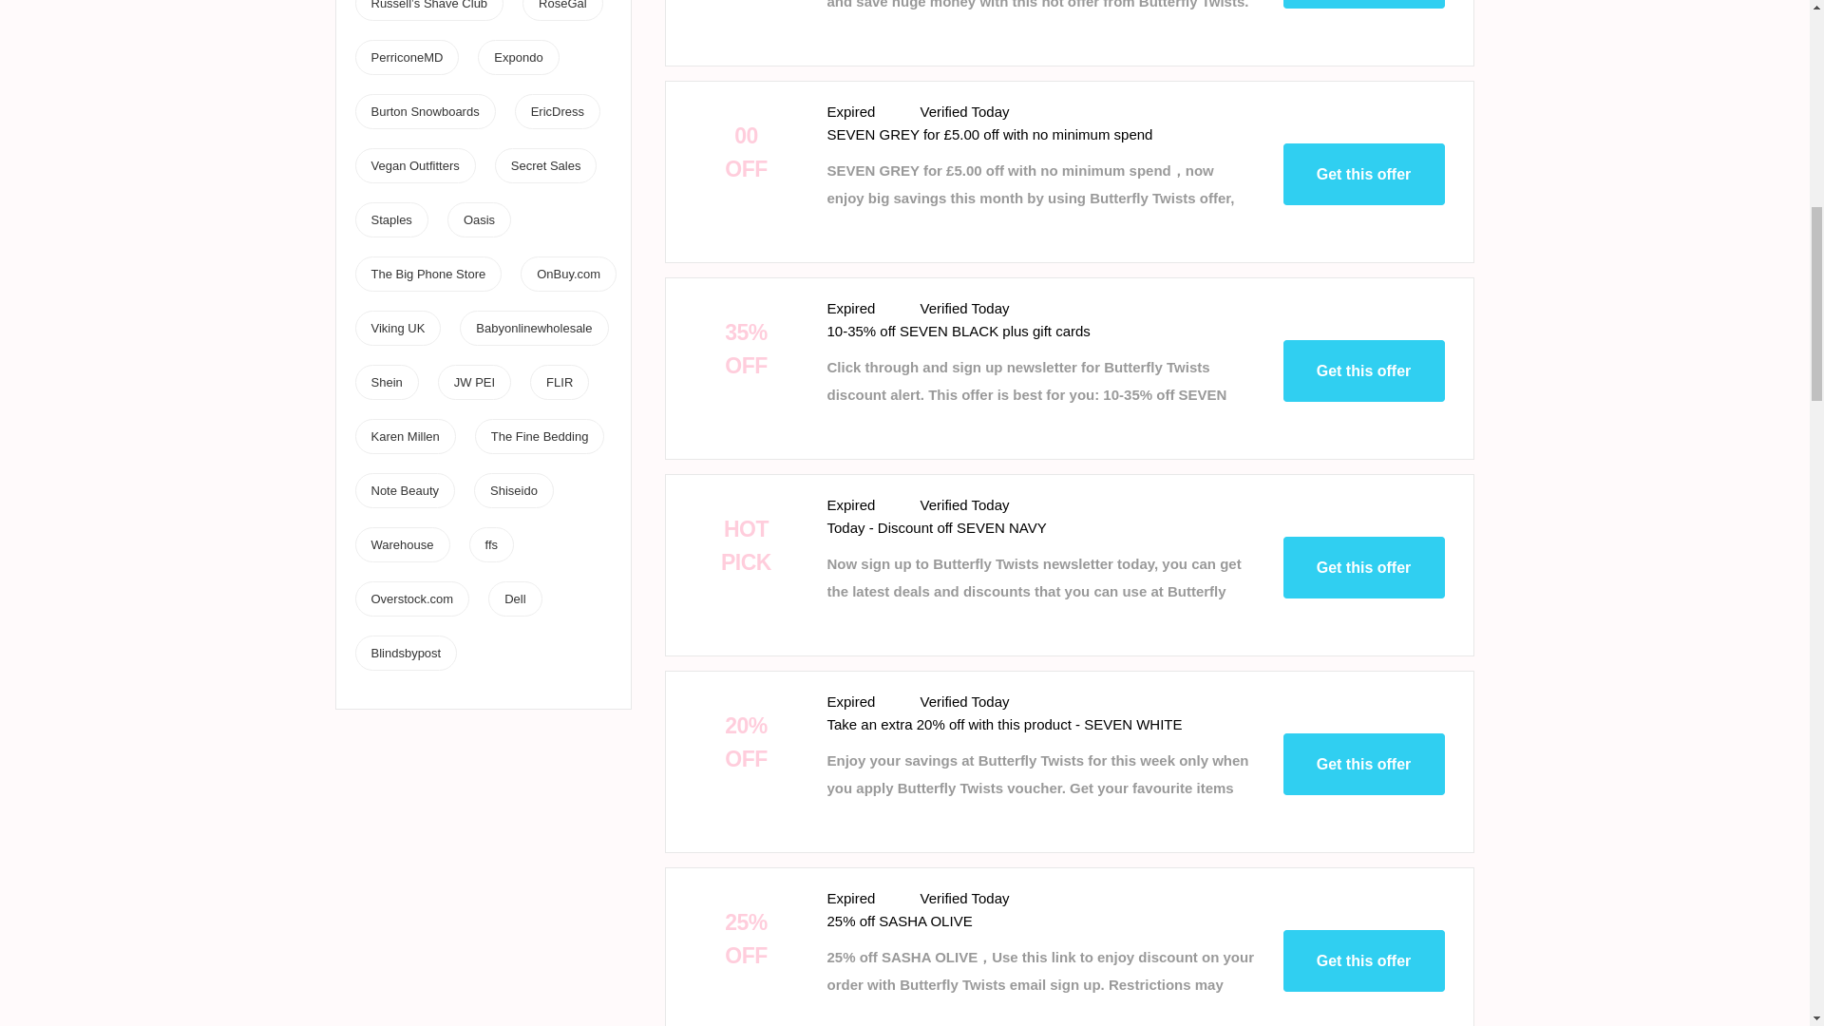  Describe the element at coordinates (427, 274) in the screenshot. I see `The Big Phone Store` at that location.